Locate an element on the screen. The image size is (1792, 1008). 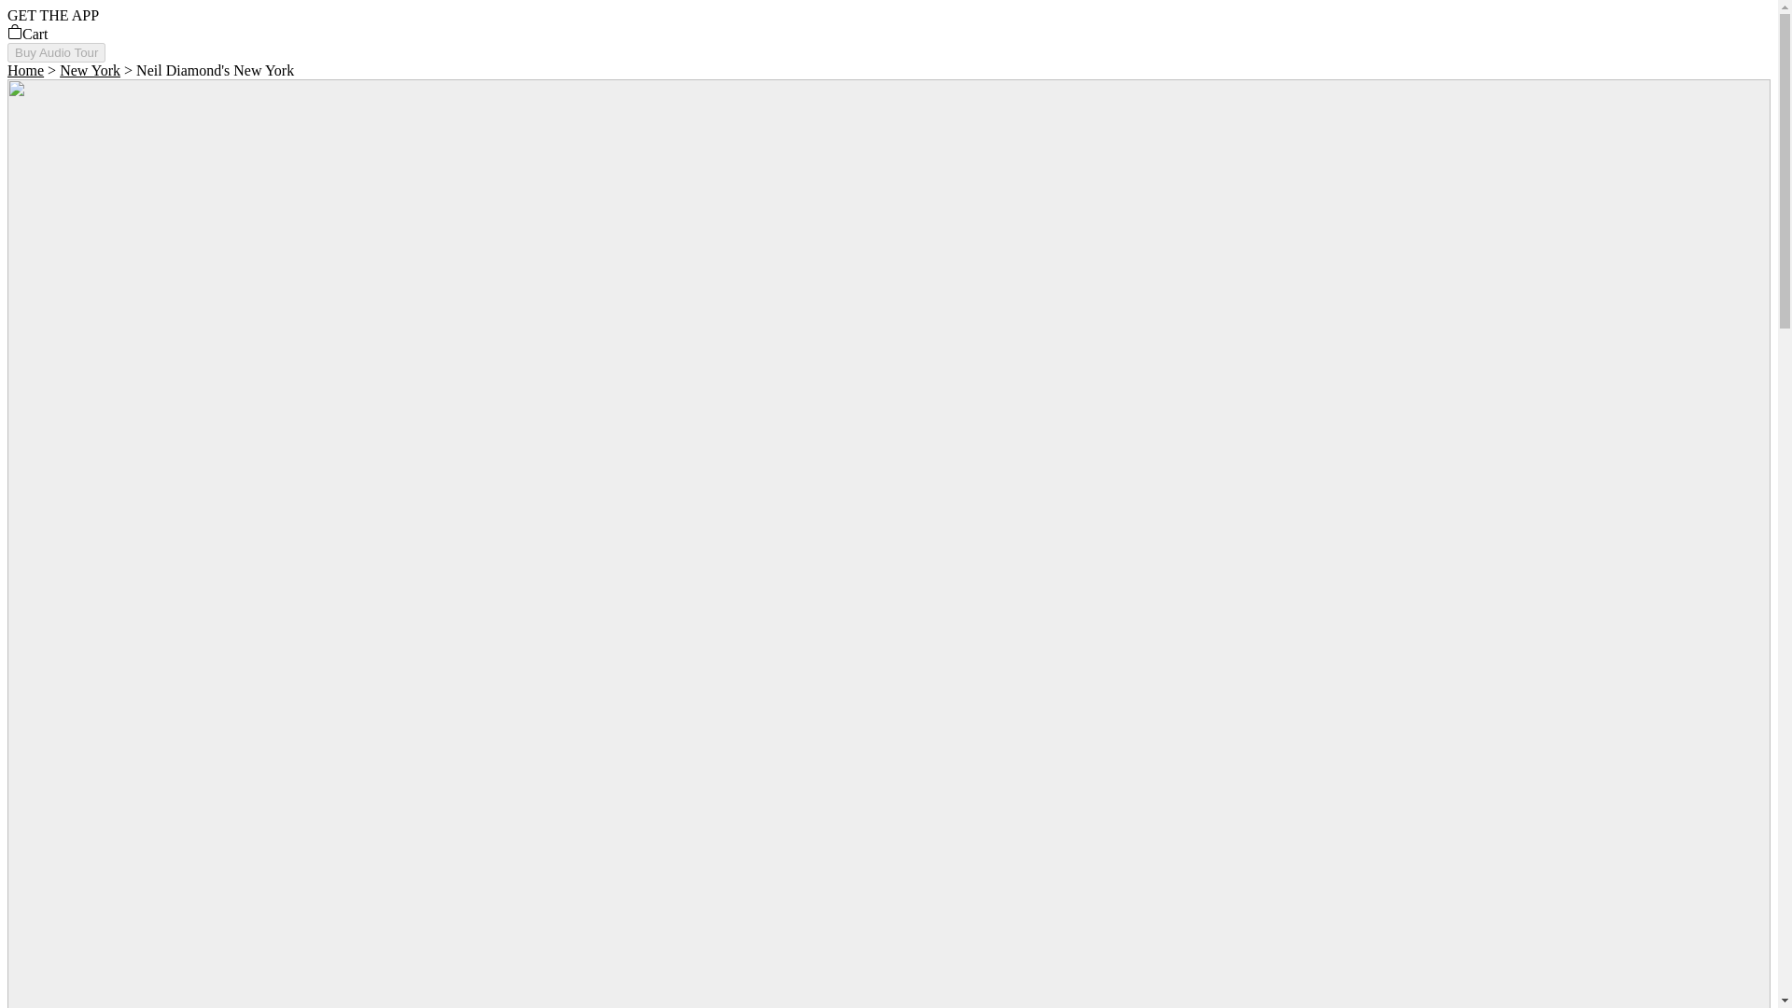
Buy Audio Tour is located at coordinates (56, 52).